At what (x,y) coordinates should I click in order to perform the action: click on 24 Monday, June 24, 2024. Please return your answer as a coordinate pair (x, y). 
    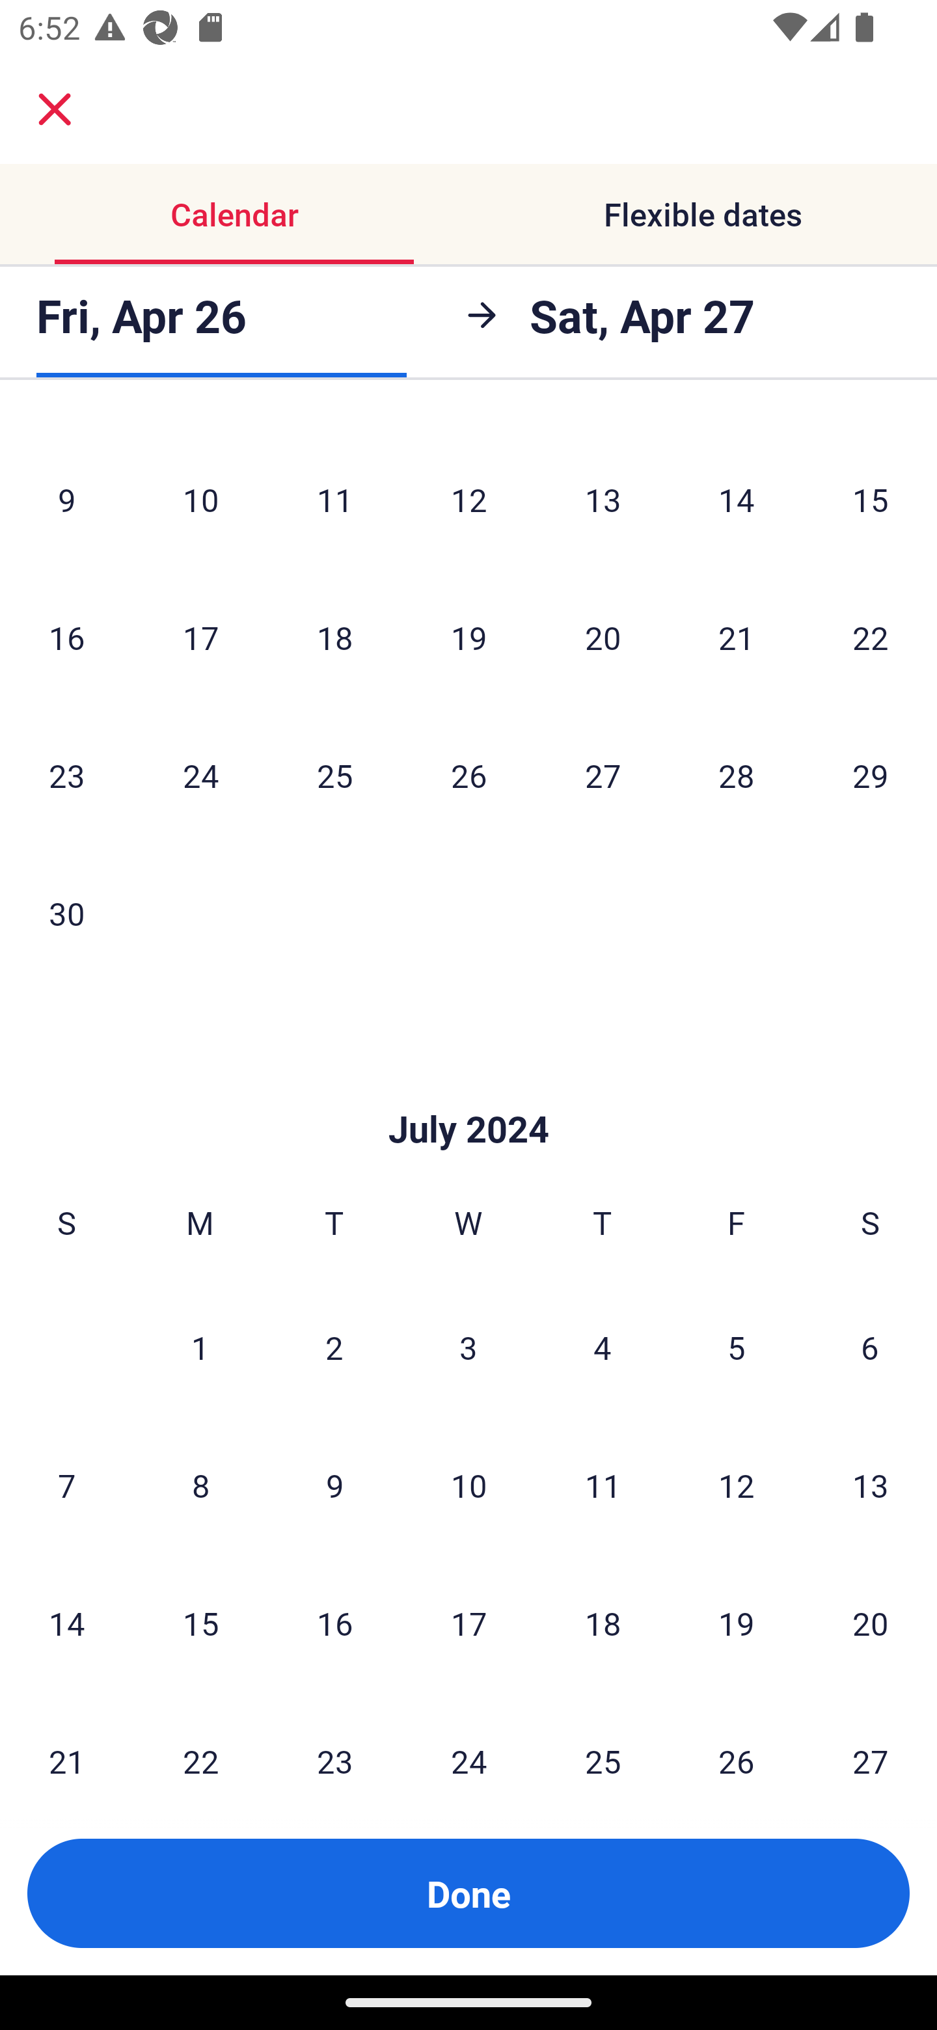
    Looking at the image, I should click on (200, 775).